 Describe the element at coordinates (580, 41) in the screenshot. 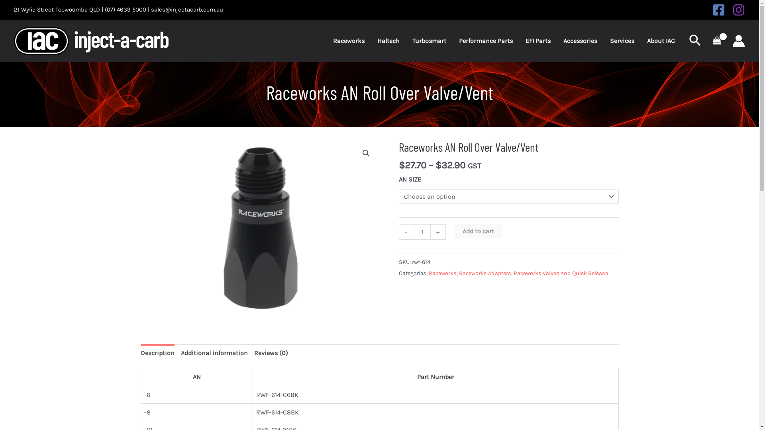

I see `Accessories` at that location.